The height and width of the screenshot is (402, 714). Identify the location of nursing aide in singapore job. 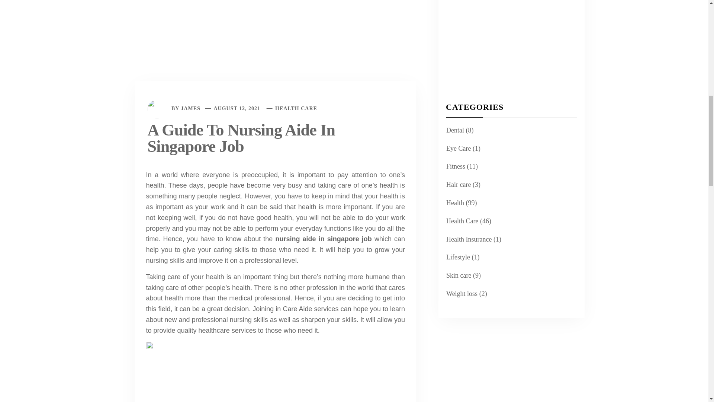
(323, 239).